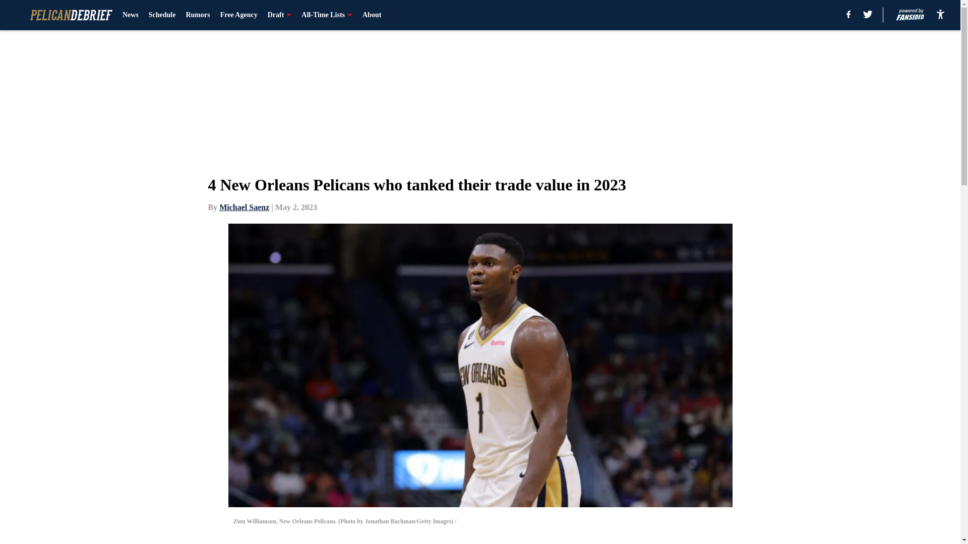 This screenshot has width=968, height=544. What do you see at coordinates (162, 15) in the screenshot?
I see `Schedule` at bounding box center [162, 15].